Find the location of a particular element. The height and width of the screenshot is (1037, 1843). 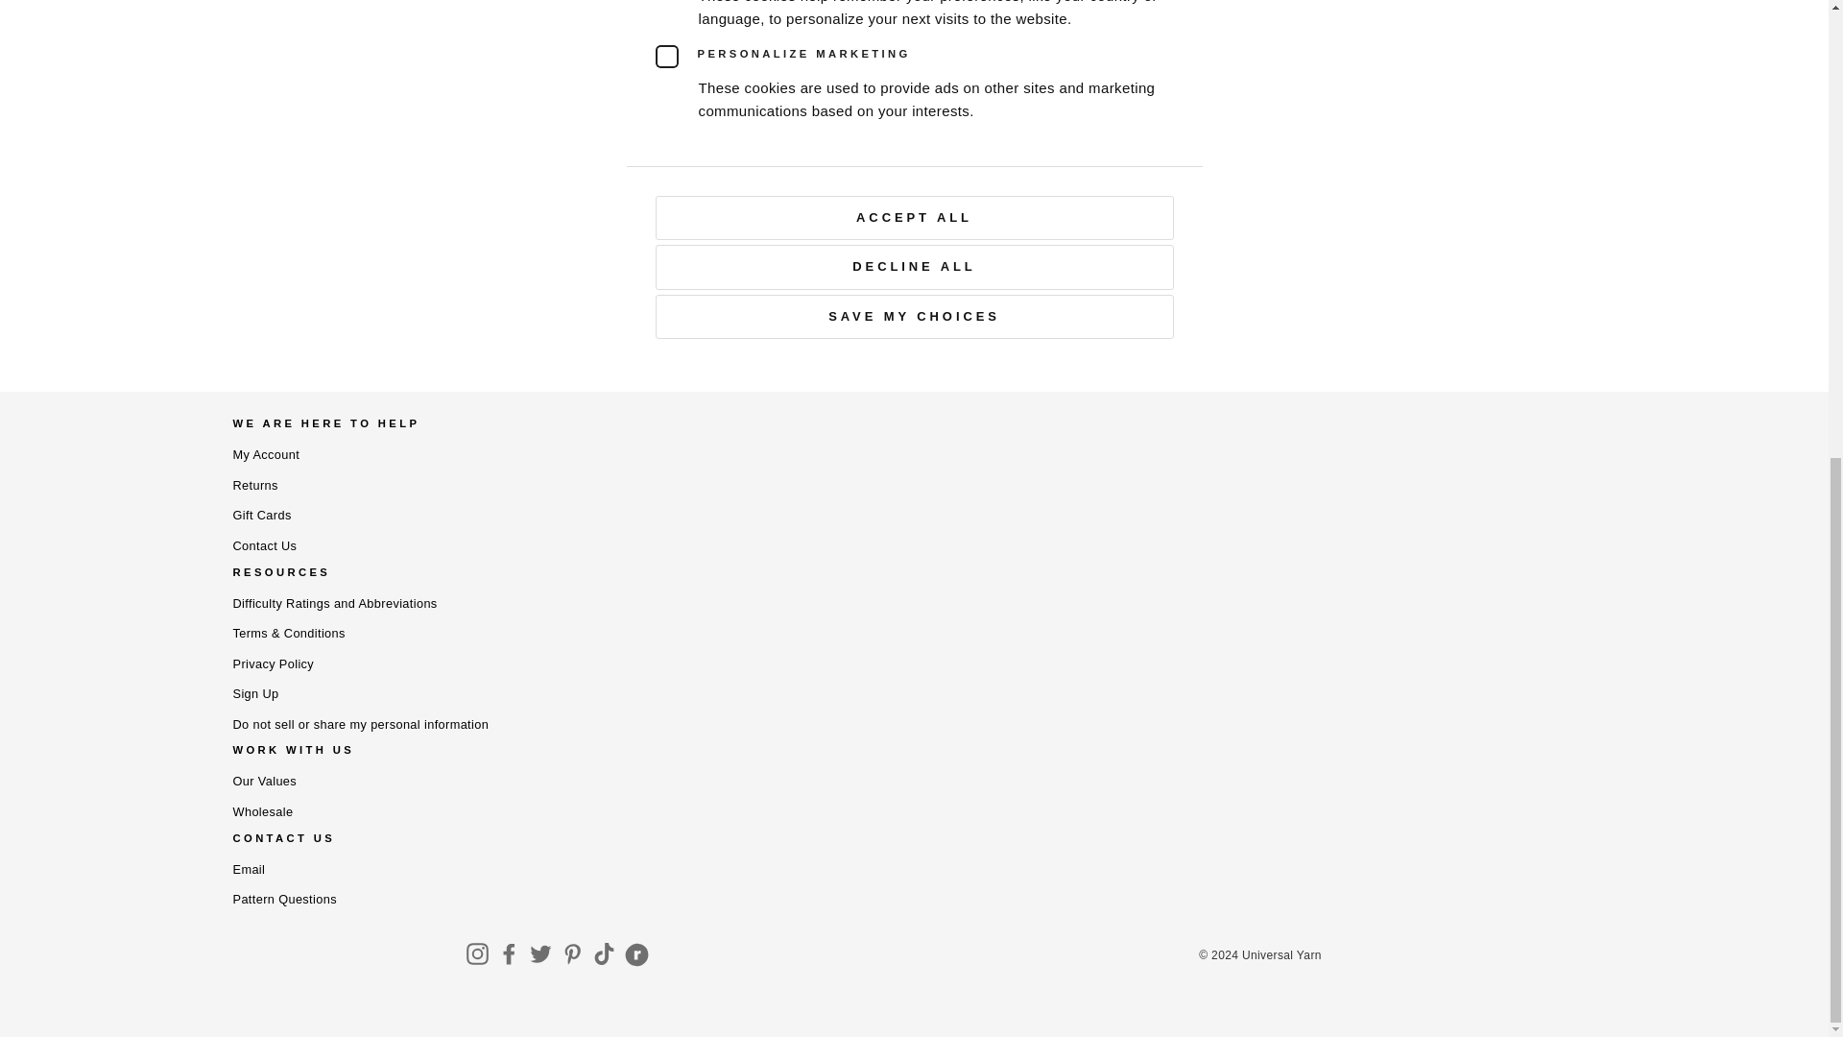

Universal Yarn on TikTok is located at coordinates (603, 958).